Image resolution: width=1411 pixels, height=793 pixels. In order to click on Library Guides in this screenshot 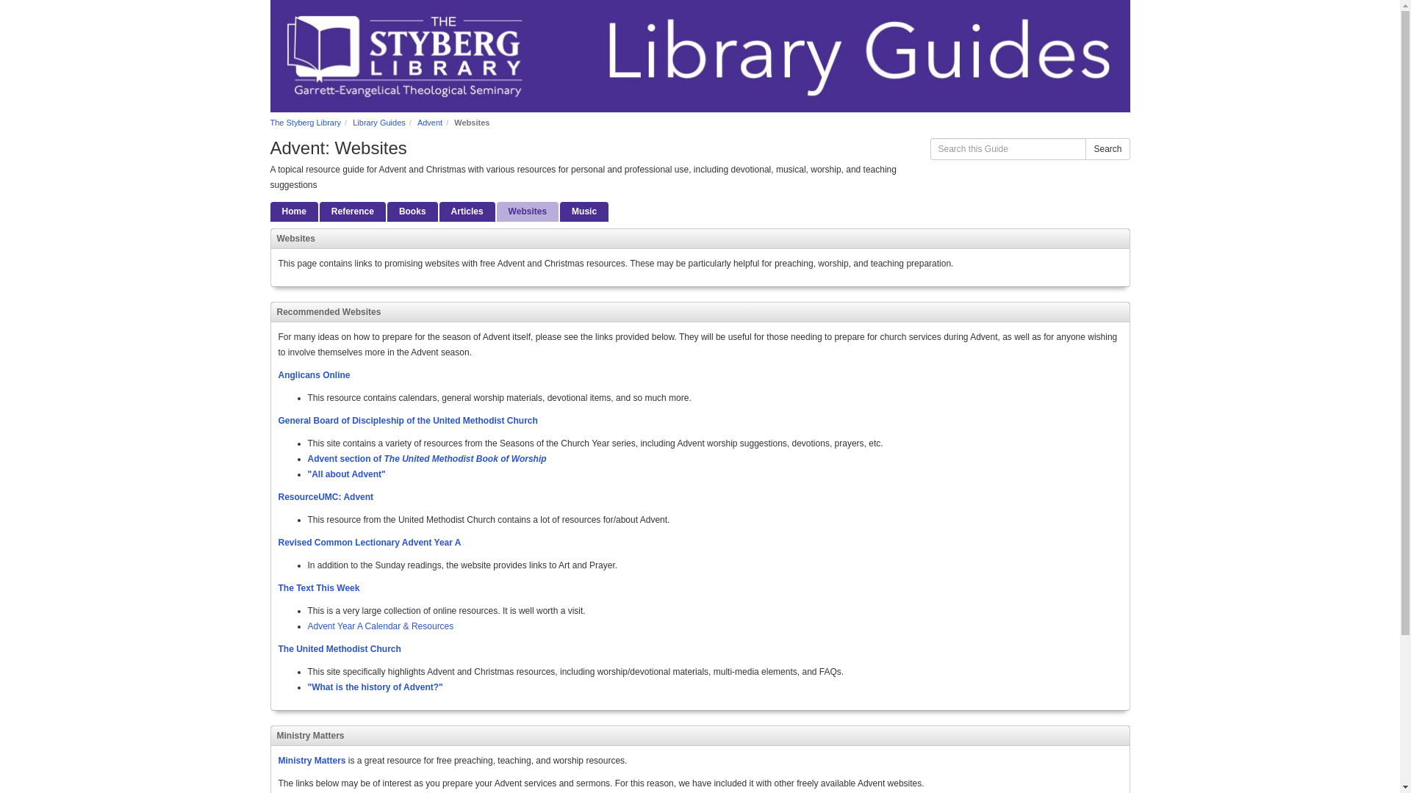, I will do `click(379, 122)`.